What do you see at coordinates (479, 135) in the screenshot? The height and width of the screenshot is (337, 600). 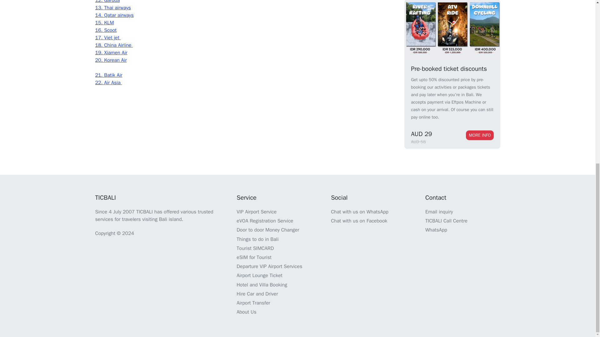 I see `MORE INFO` at bounding box center [479, 135].